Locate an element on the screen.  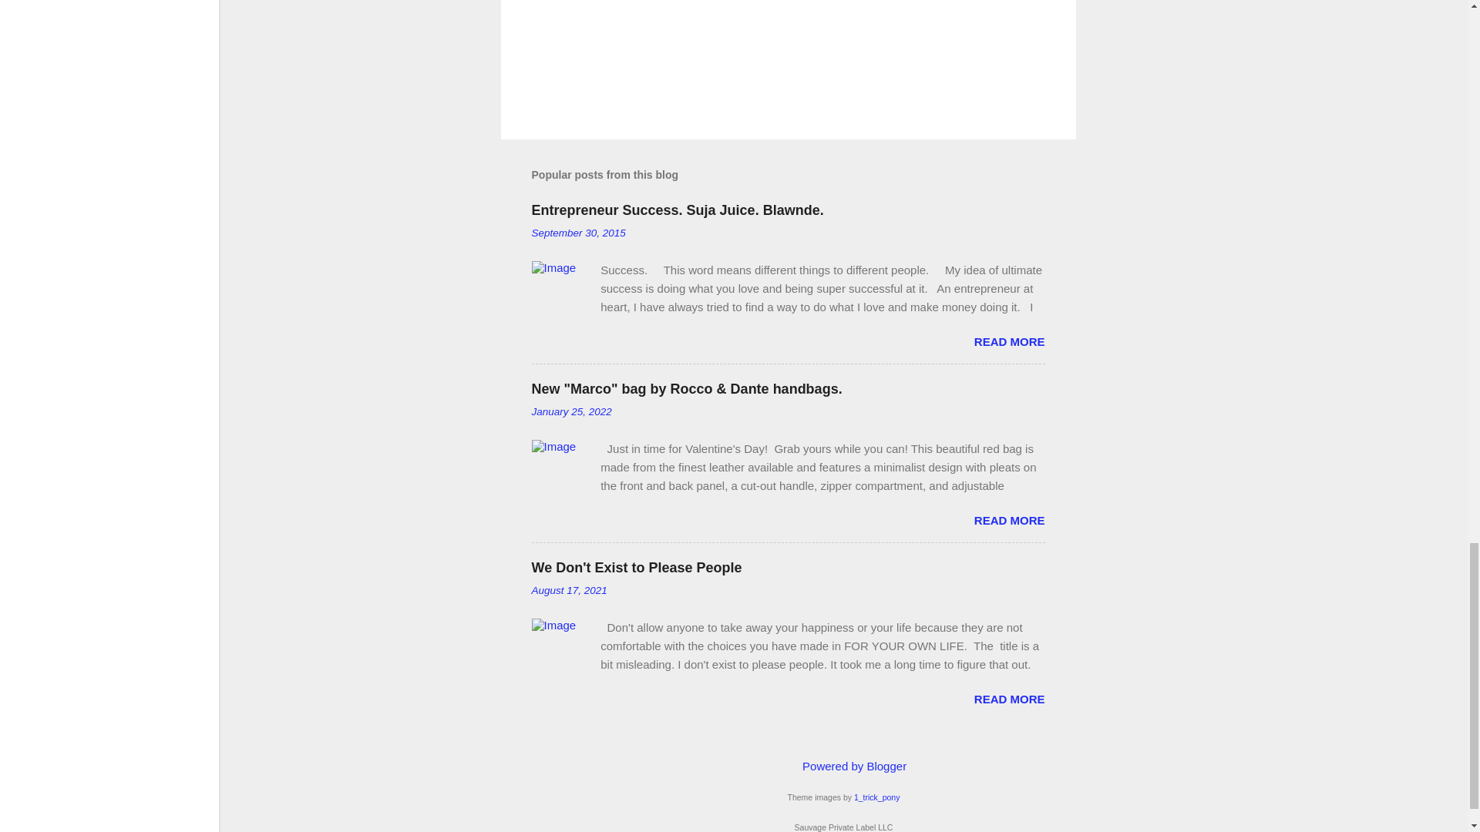
READ MORE is located at coordinates (1009, 342).